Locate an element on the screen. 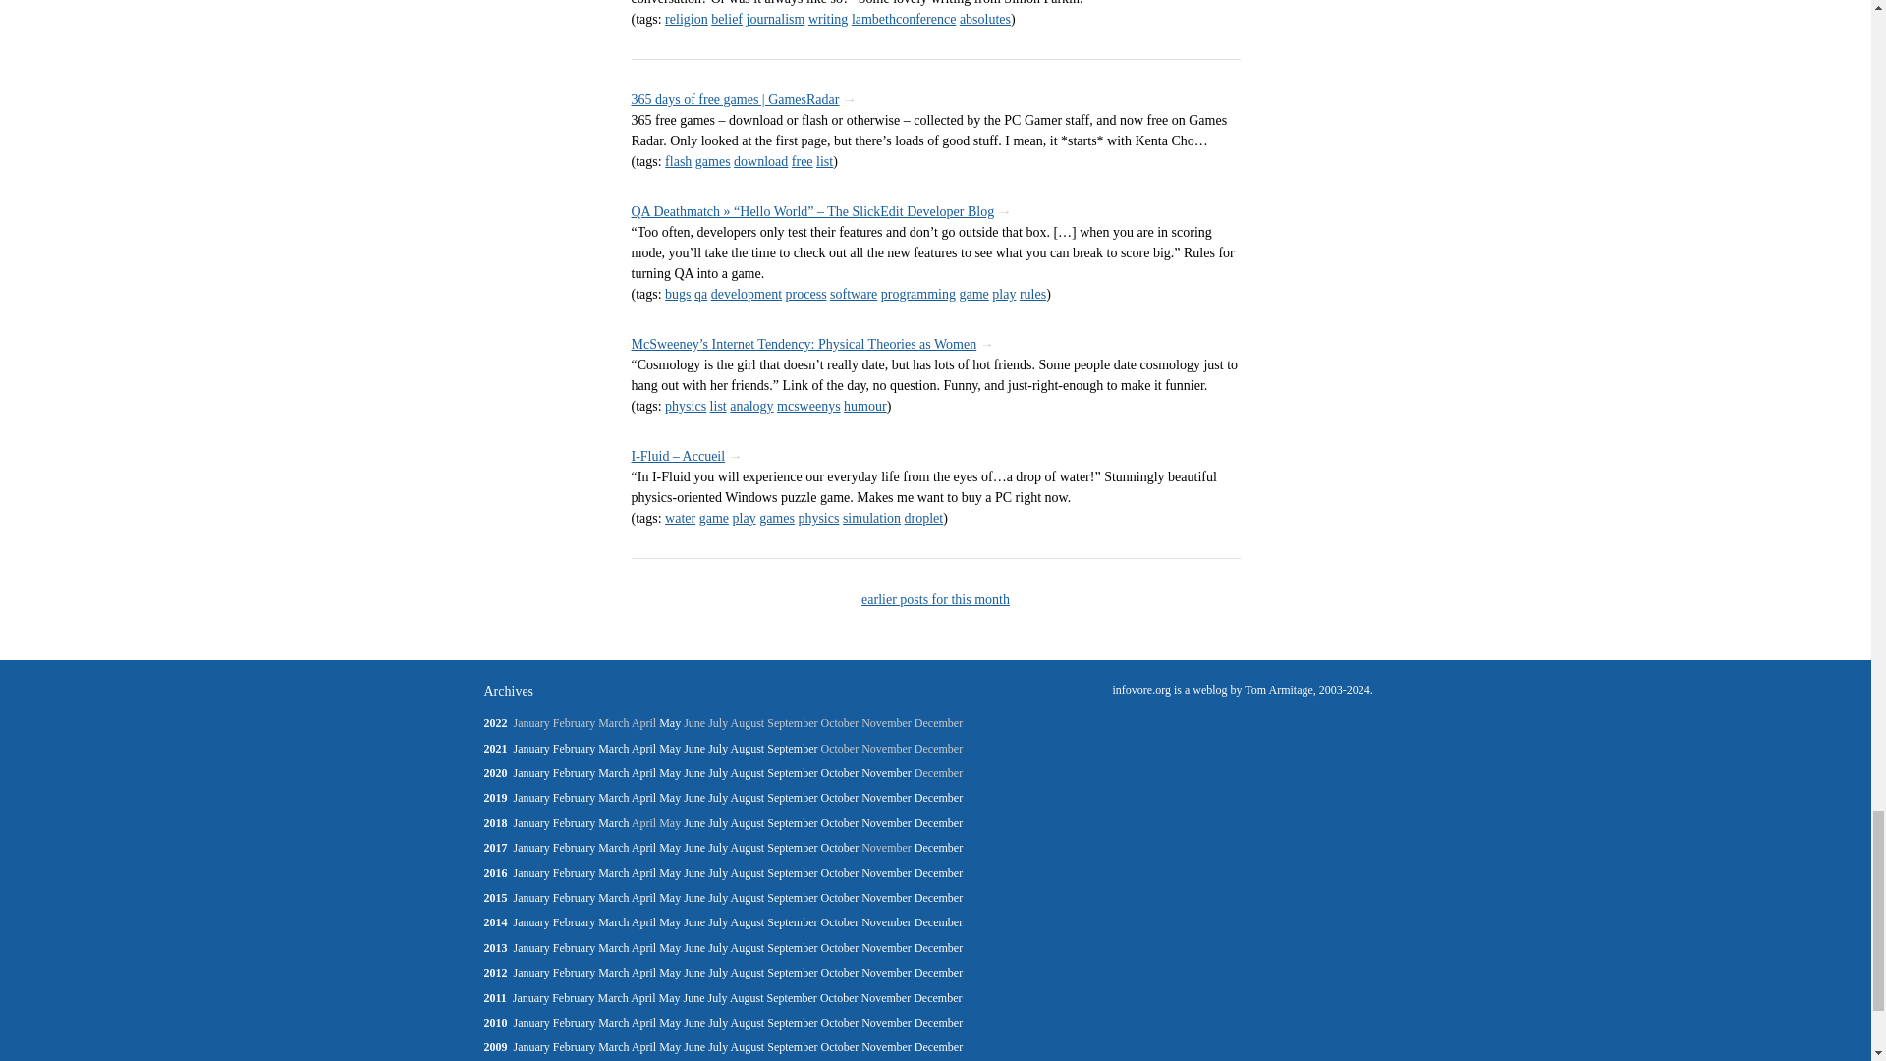  May 2020 is located at coordinates (670, 772).